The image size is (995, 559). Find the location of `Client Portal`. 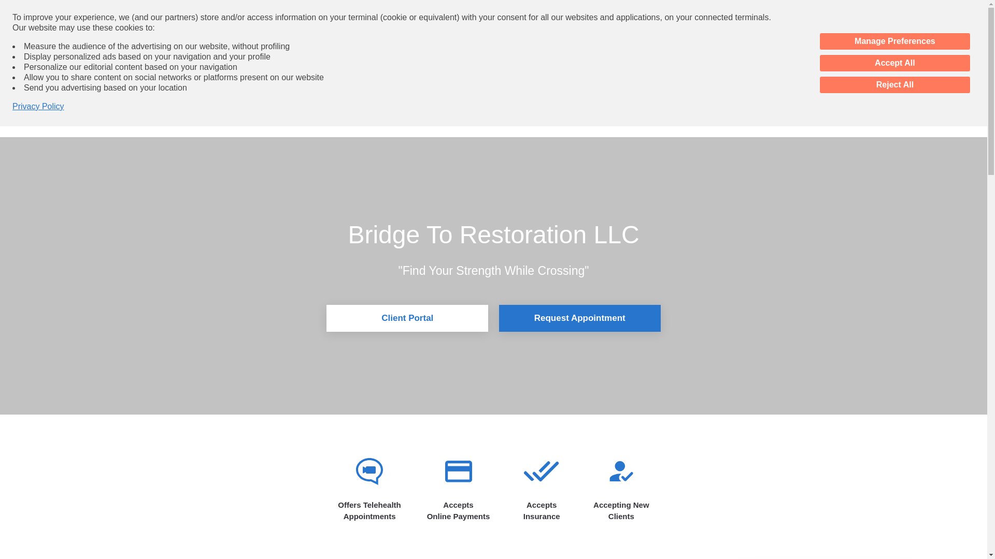

Client Portal is located at coordinates (407, 318).